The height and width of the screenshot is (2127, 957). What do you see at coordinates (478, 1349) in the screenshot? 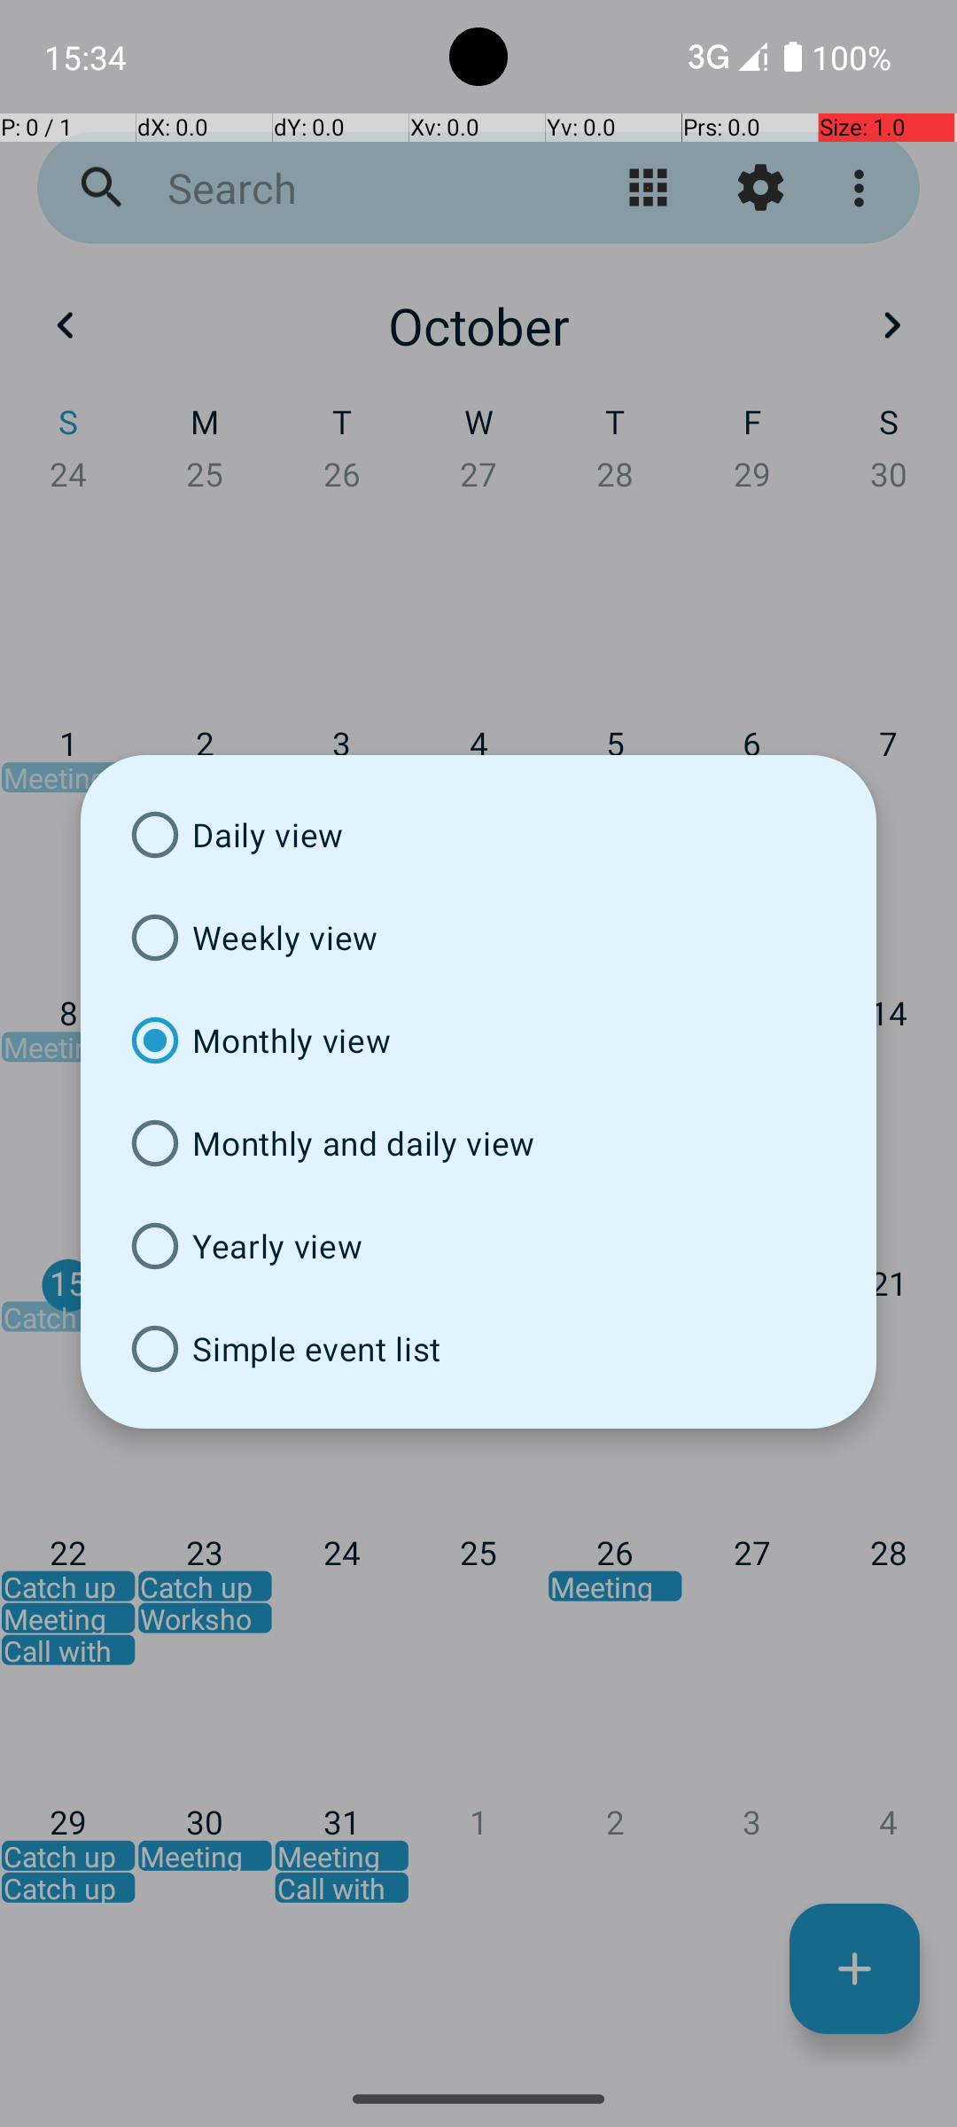
I see `Simple event list` at bounding box center [478, 1349].